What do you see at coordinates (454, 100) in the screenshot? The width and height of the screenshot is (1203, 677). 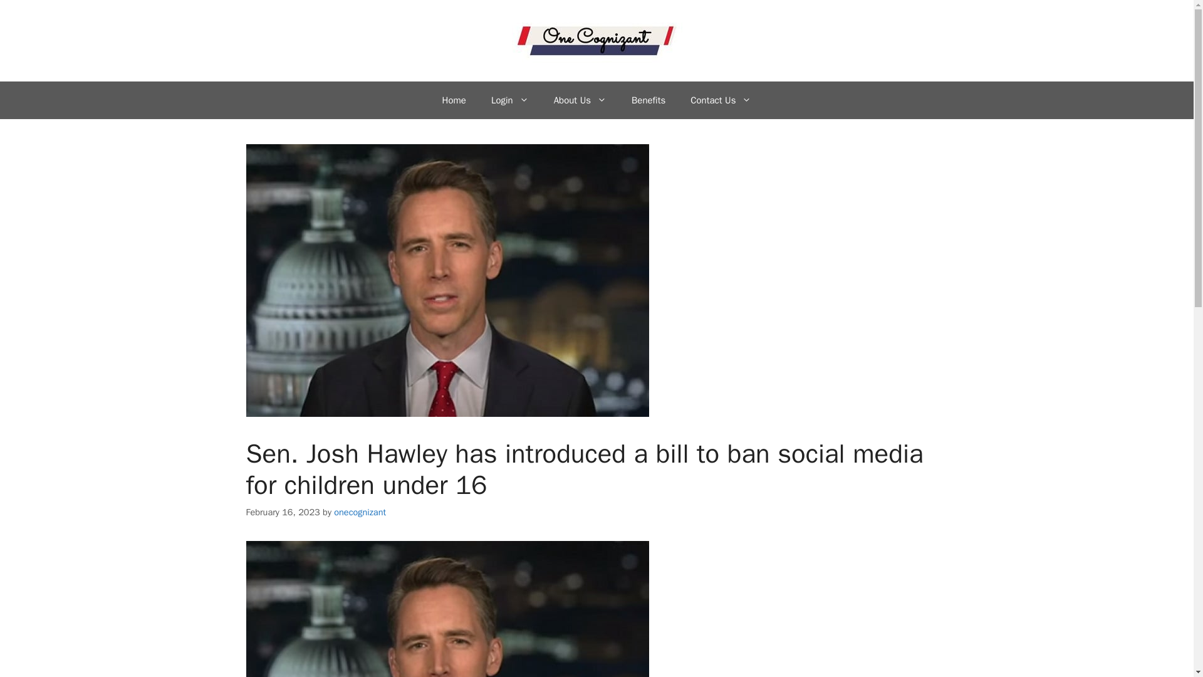 I see `Home` at bounding box center [454, 100].